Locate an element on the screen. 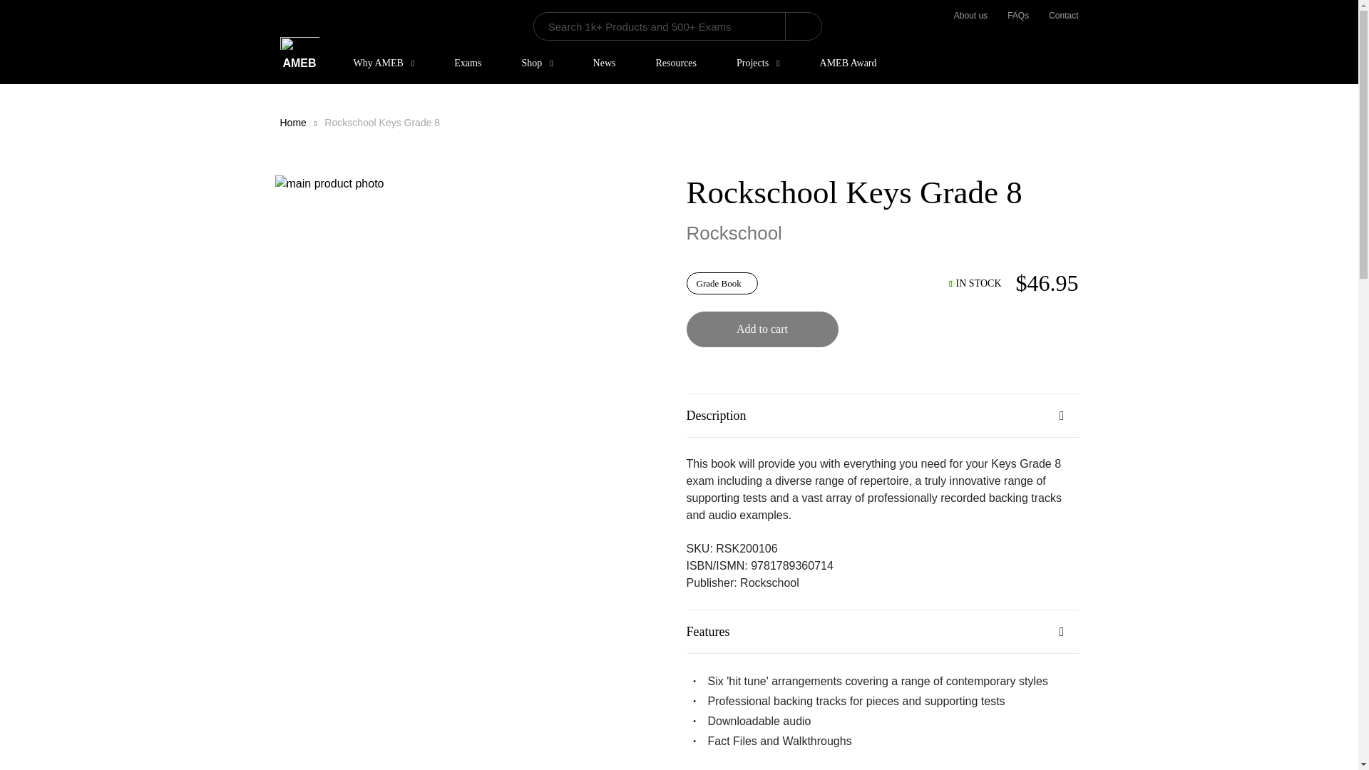  Why AMEB is located at coordinates (384, 63).